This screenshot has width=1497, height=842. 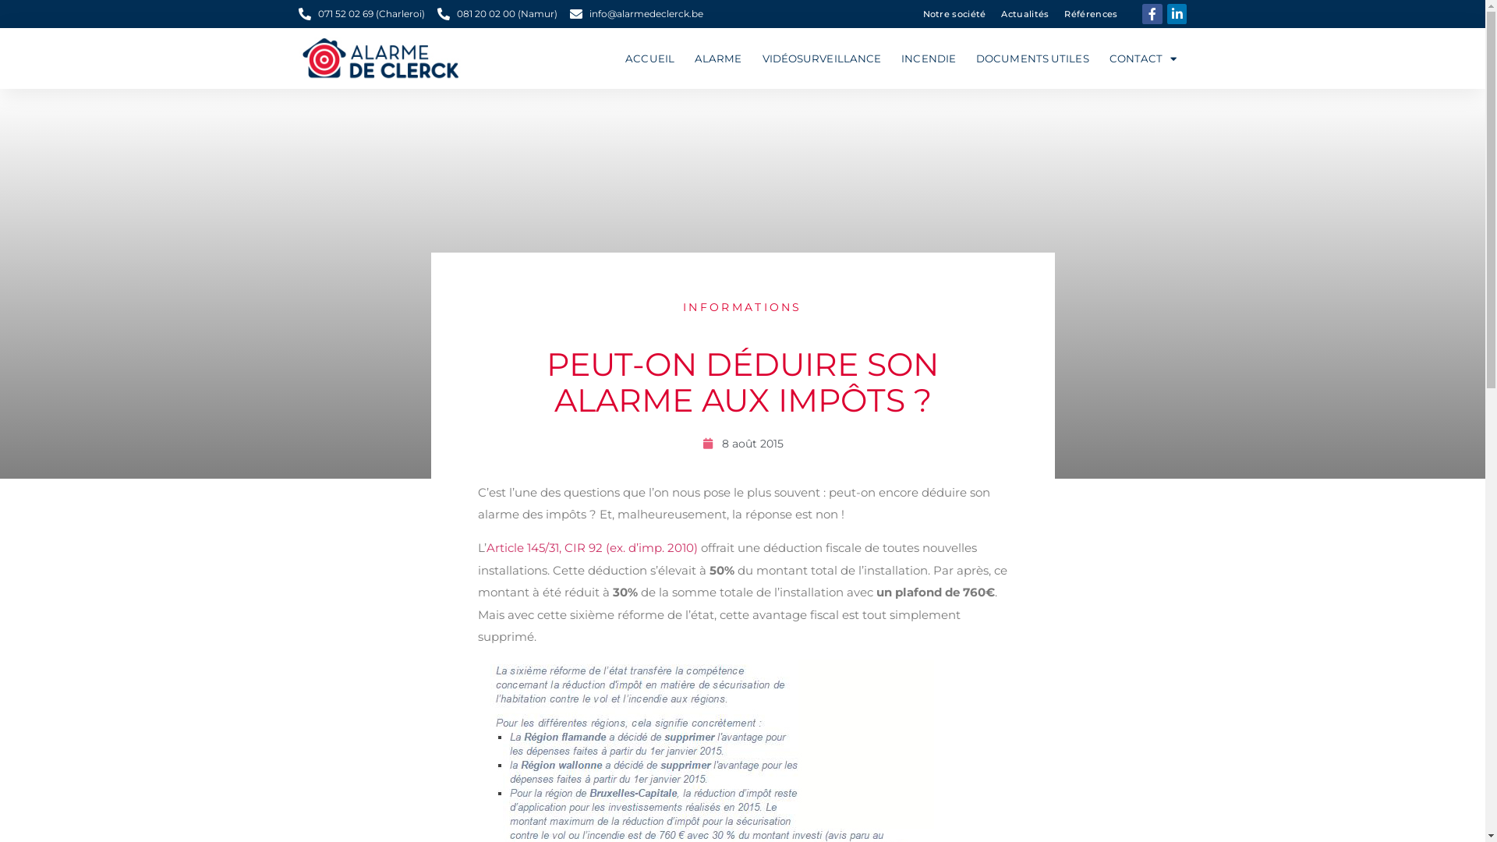 What do you see at coordinates (1143, 58) in the screenshot?
I see `CONTACT` at bounding box center [1143, 58].